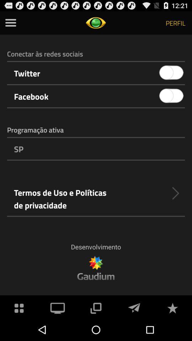  Describe the element at coordinates (172, 308) in the screenshot. I see `favorites` at that location.